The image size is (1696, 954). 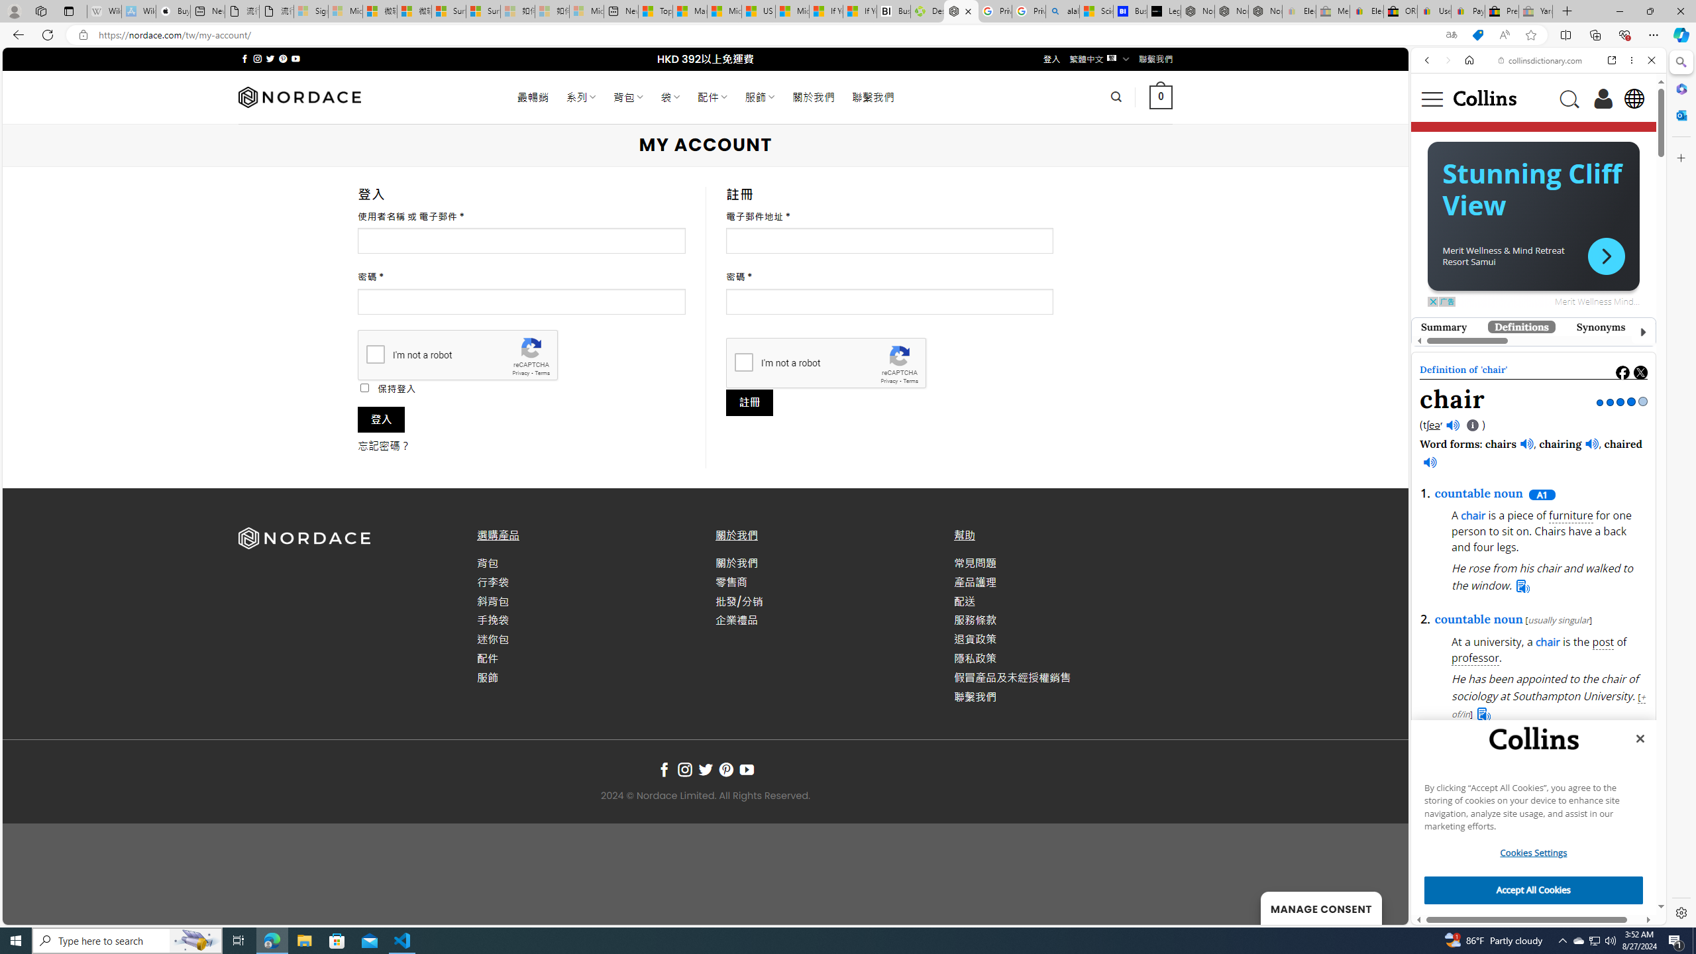 I want to click on Follow on Twitter, so click(x=705, y=770).